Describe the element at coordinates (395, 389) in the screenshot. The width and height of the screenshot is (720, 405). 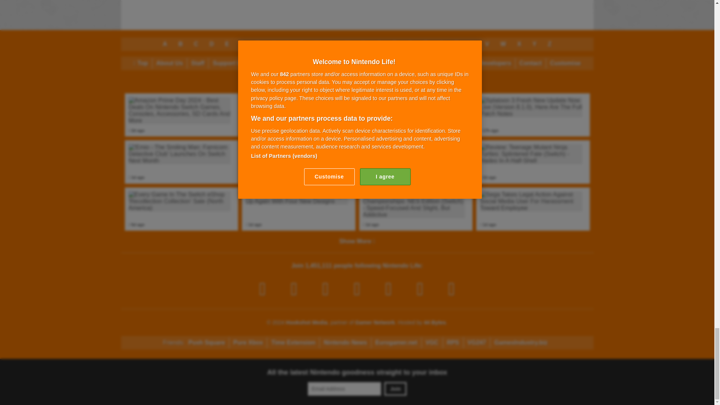
I see `Join` at that location.